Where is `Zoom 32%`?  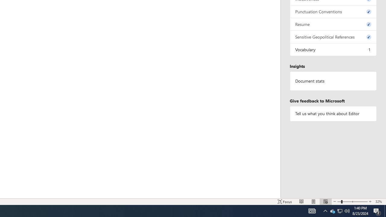 Zoom 32% is located at coordinates (379, 201).